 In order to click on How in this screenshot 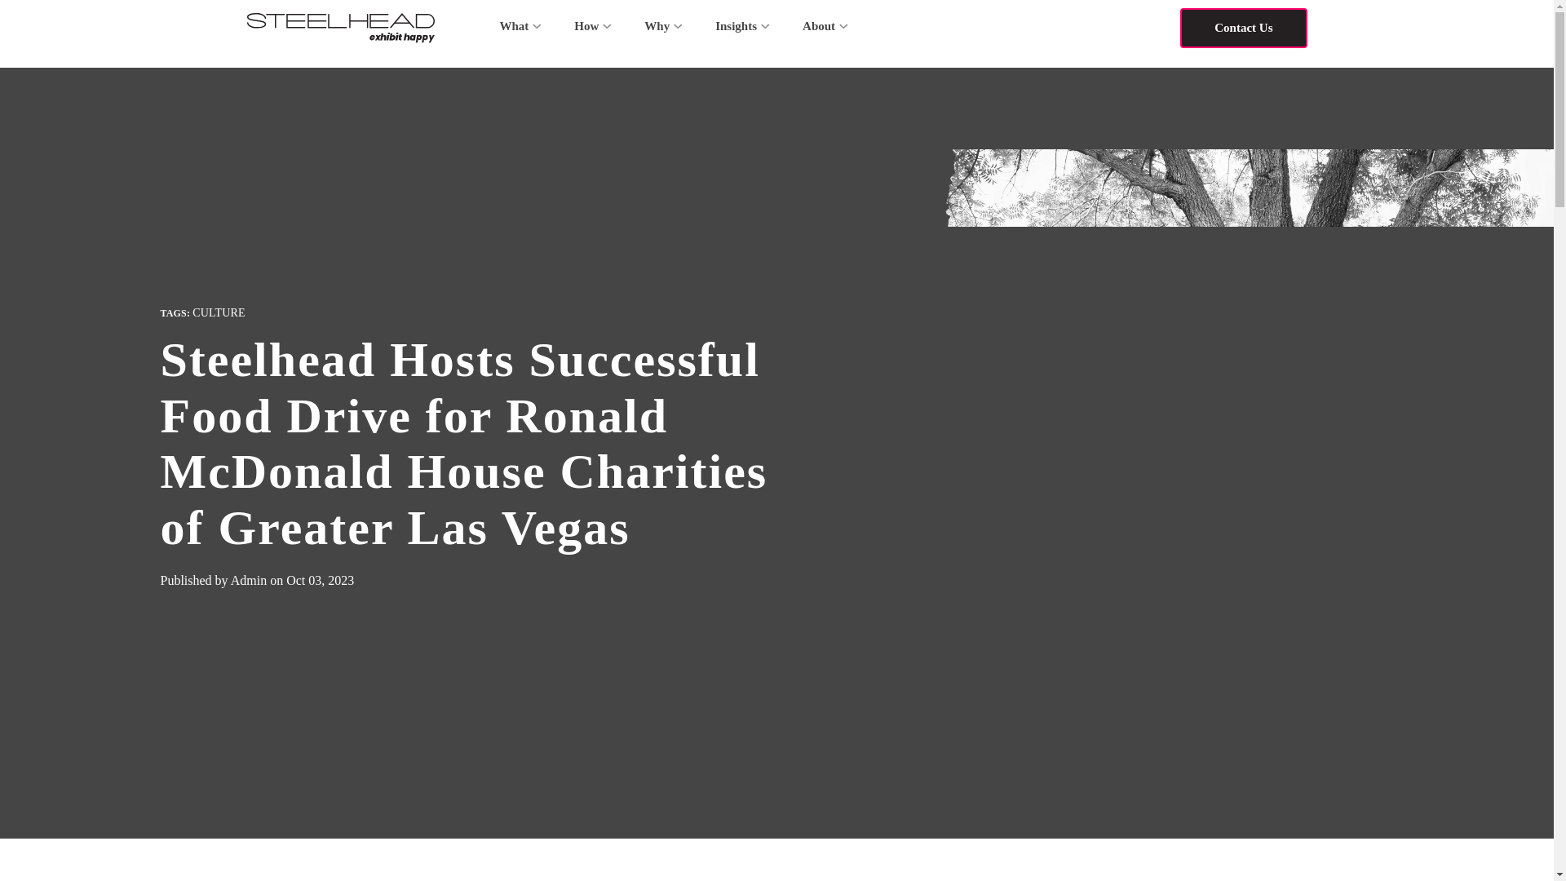, I will do `click(592, 26)`.